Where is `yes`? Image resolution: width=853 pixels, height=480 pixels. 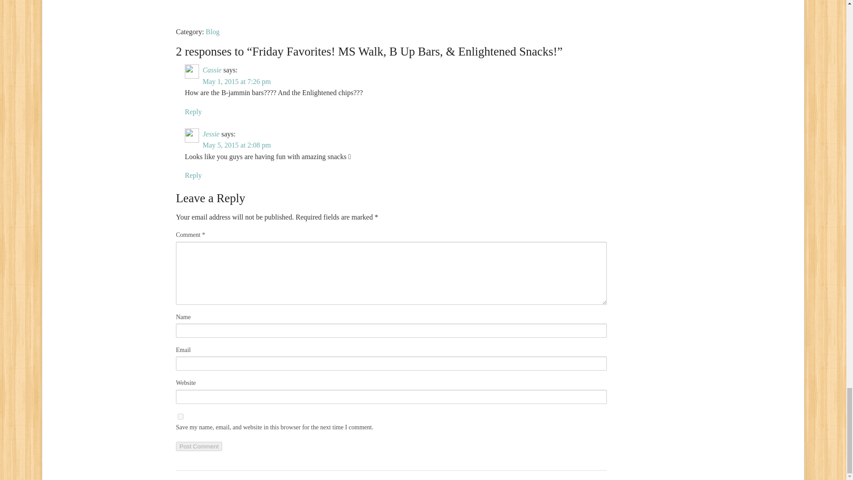
yes is located at coordinates (180, 416).